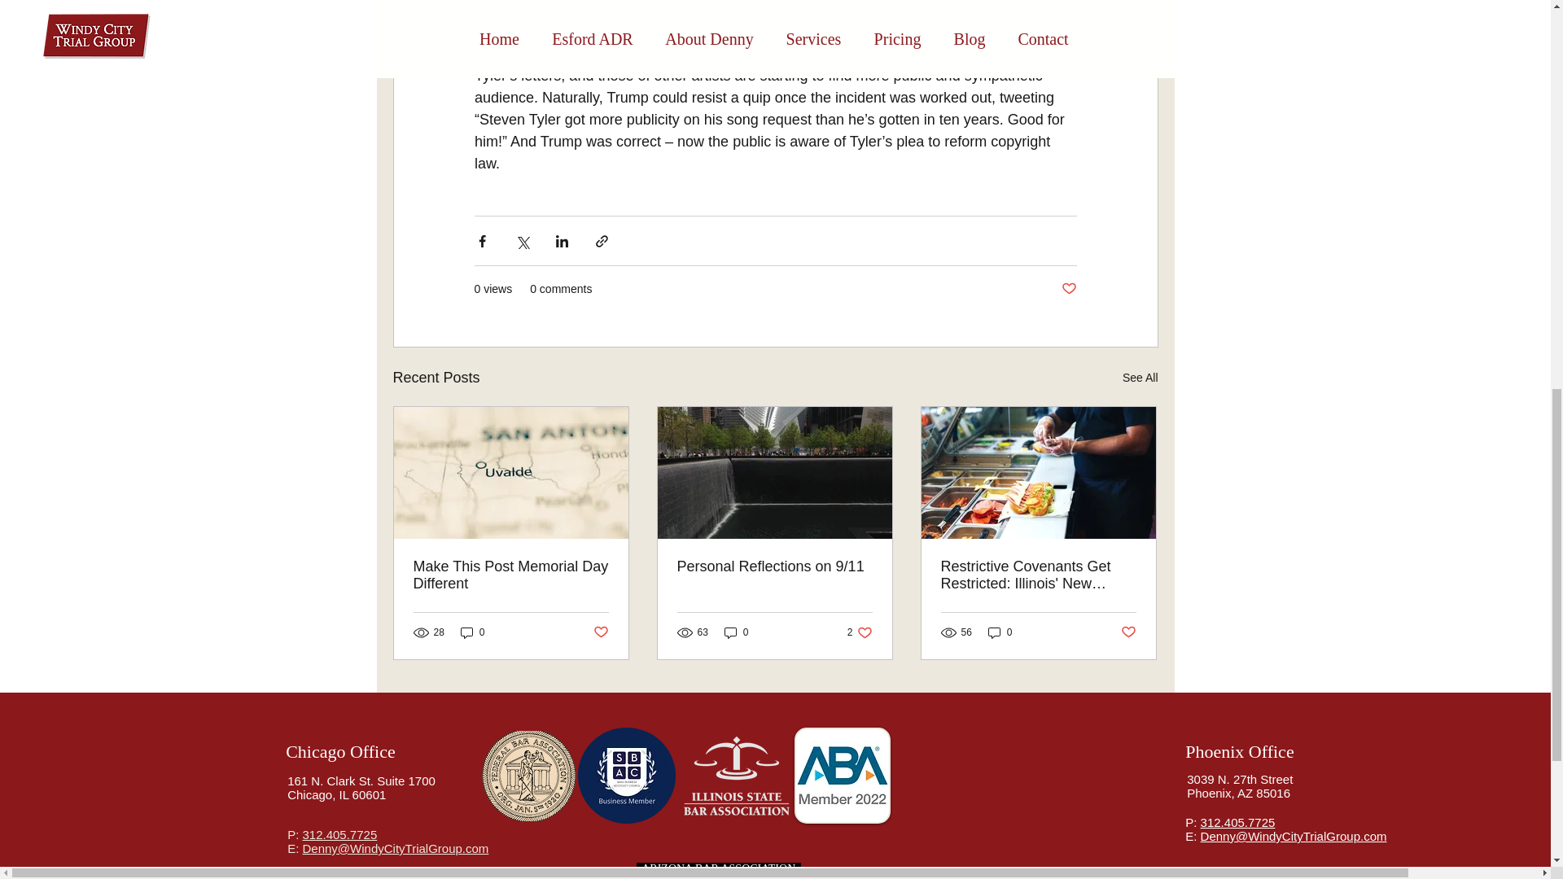 This screenshot has width=1563, height=879. I want to click on Post not marked as liked, so click(1068, 289).